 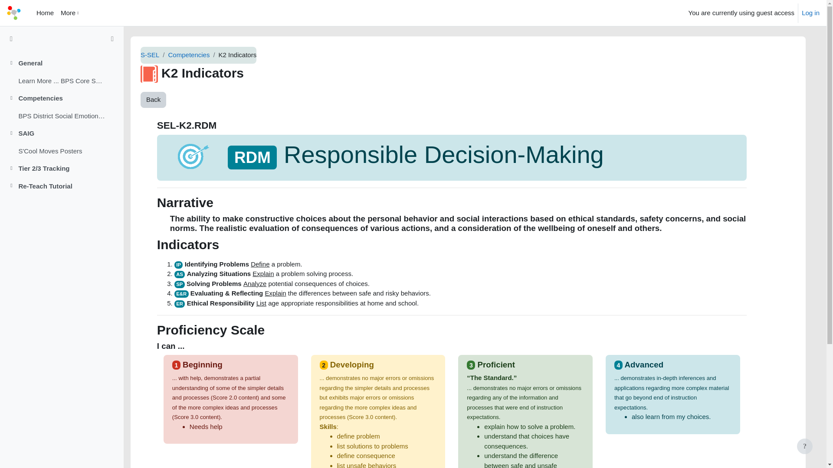 I want to click on Back, so click(x=153, y=100).